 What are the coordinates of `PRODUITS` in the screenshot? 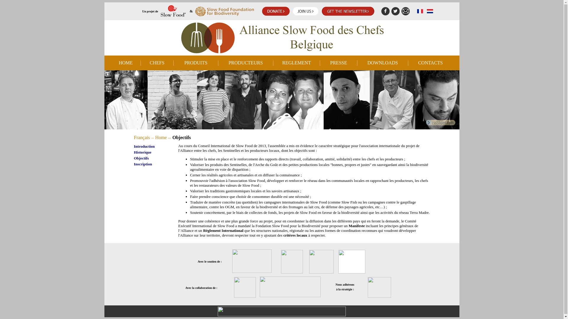 It's located at (196, 63).